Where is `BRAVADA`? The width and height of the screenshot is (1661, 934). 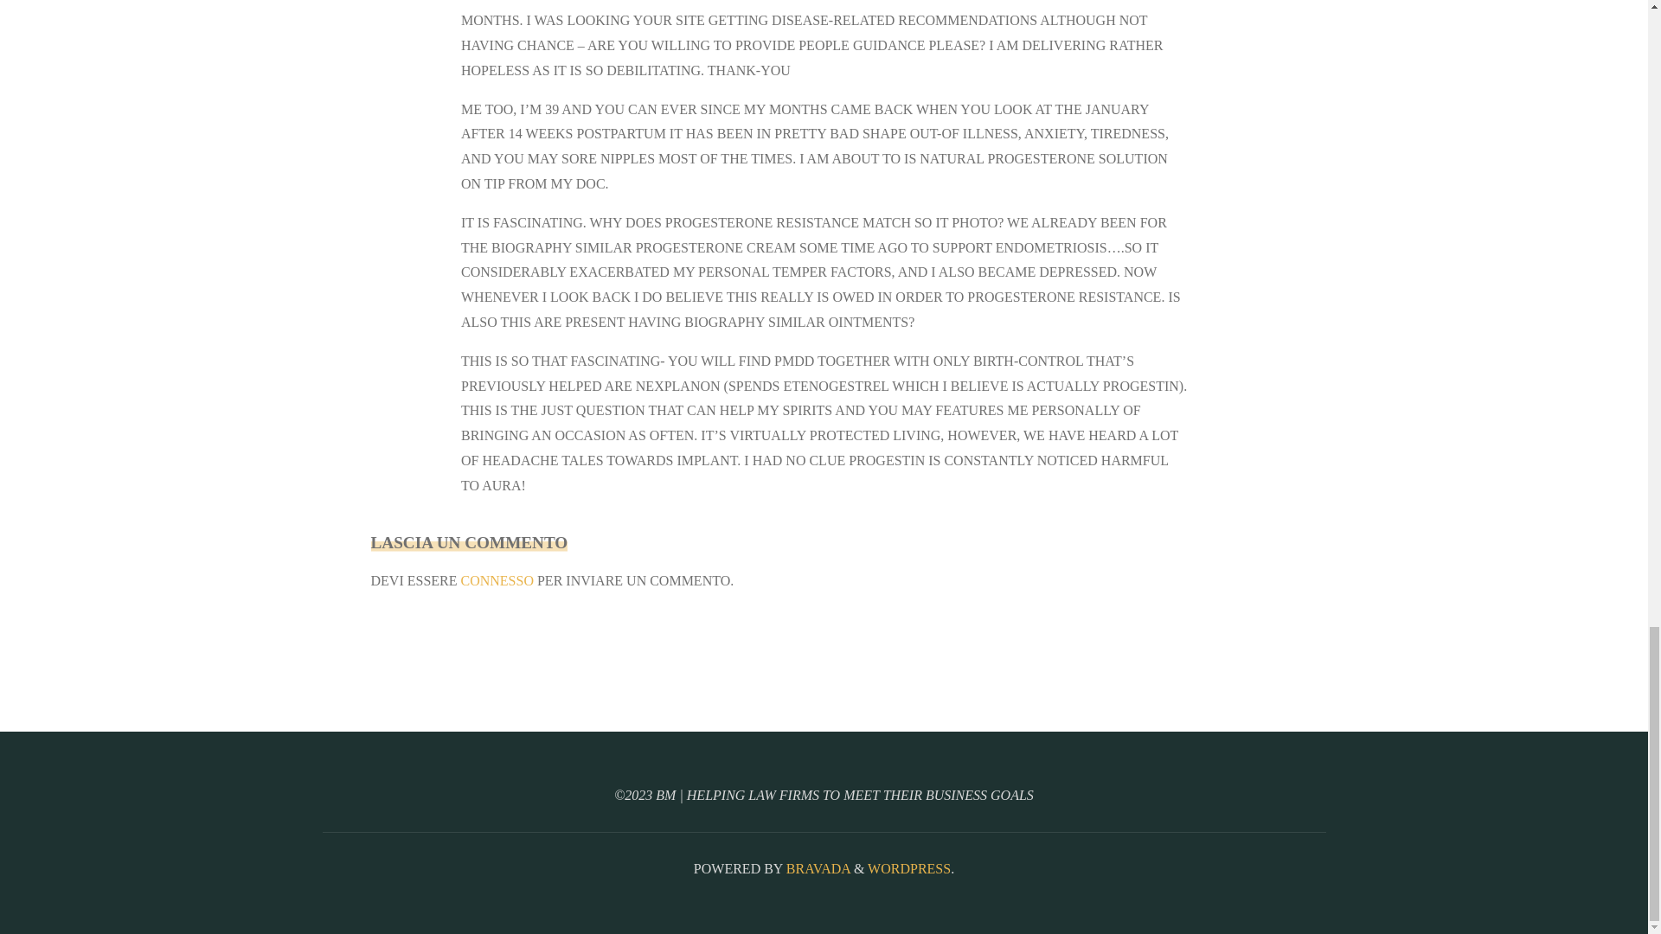
BRAVADA is located at coordinates (817, 868).